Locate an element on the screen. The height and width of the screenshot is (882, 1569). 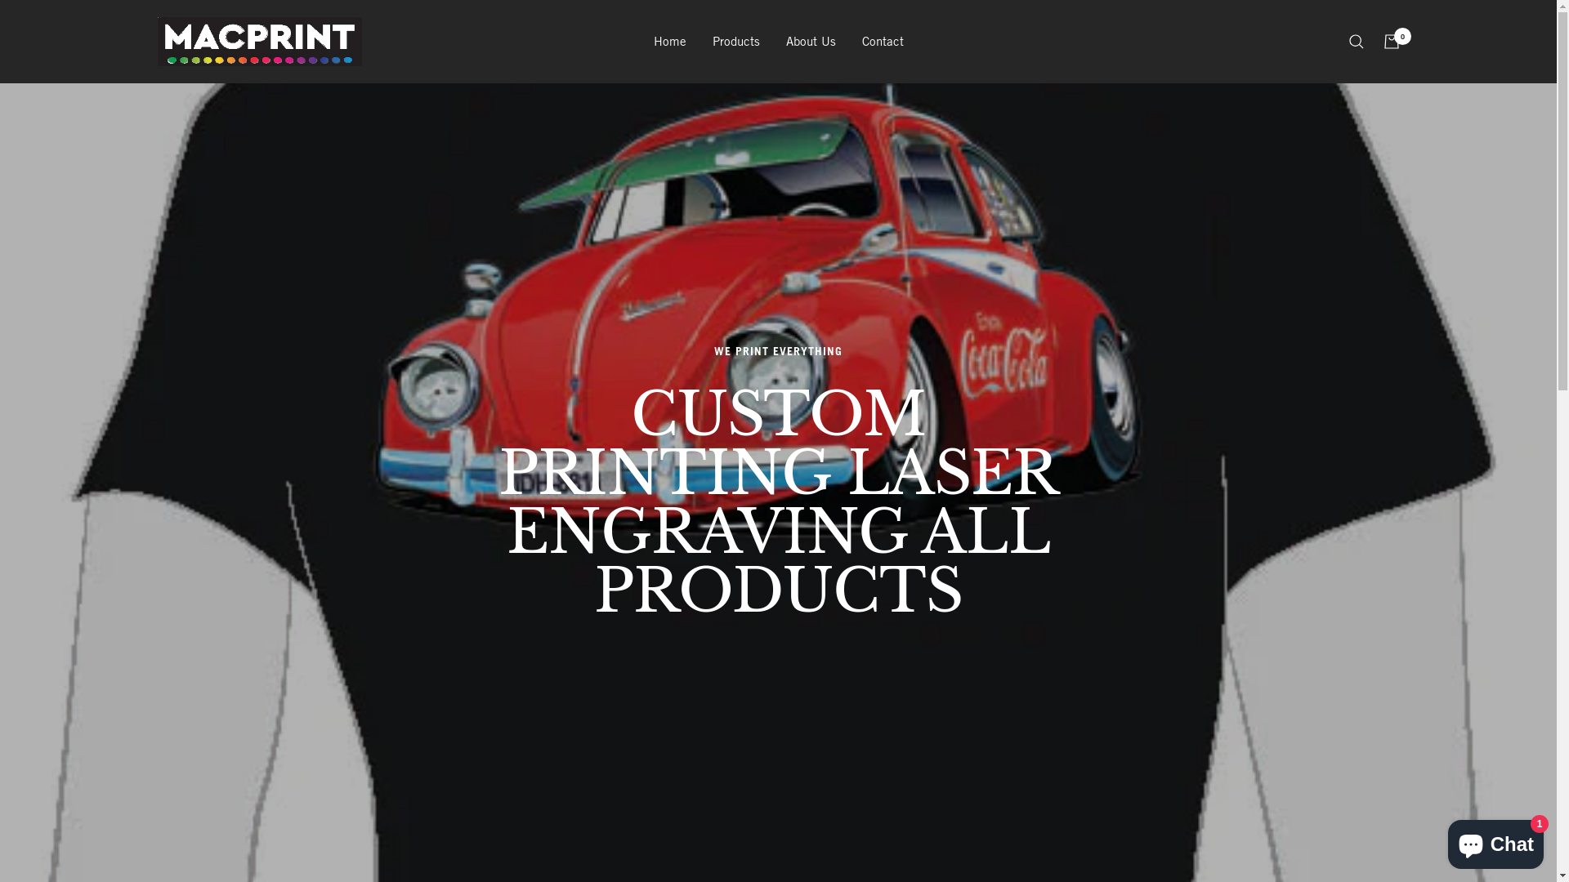
Home is located at coordinates (670, 42).